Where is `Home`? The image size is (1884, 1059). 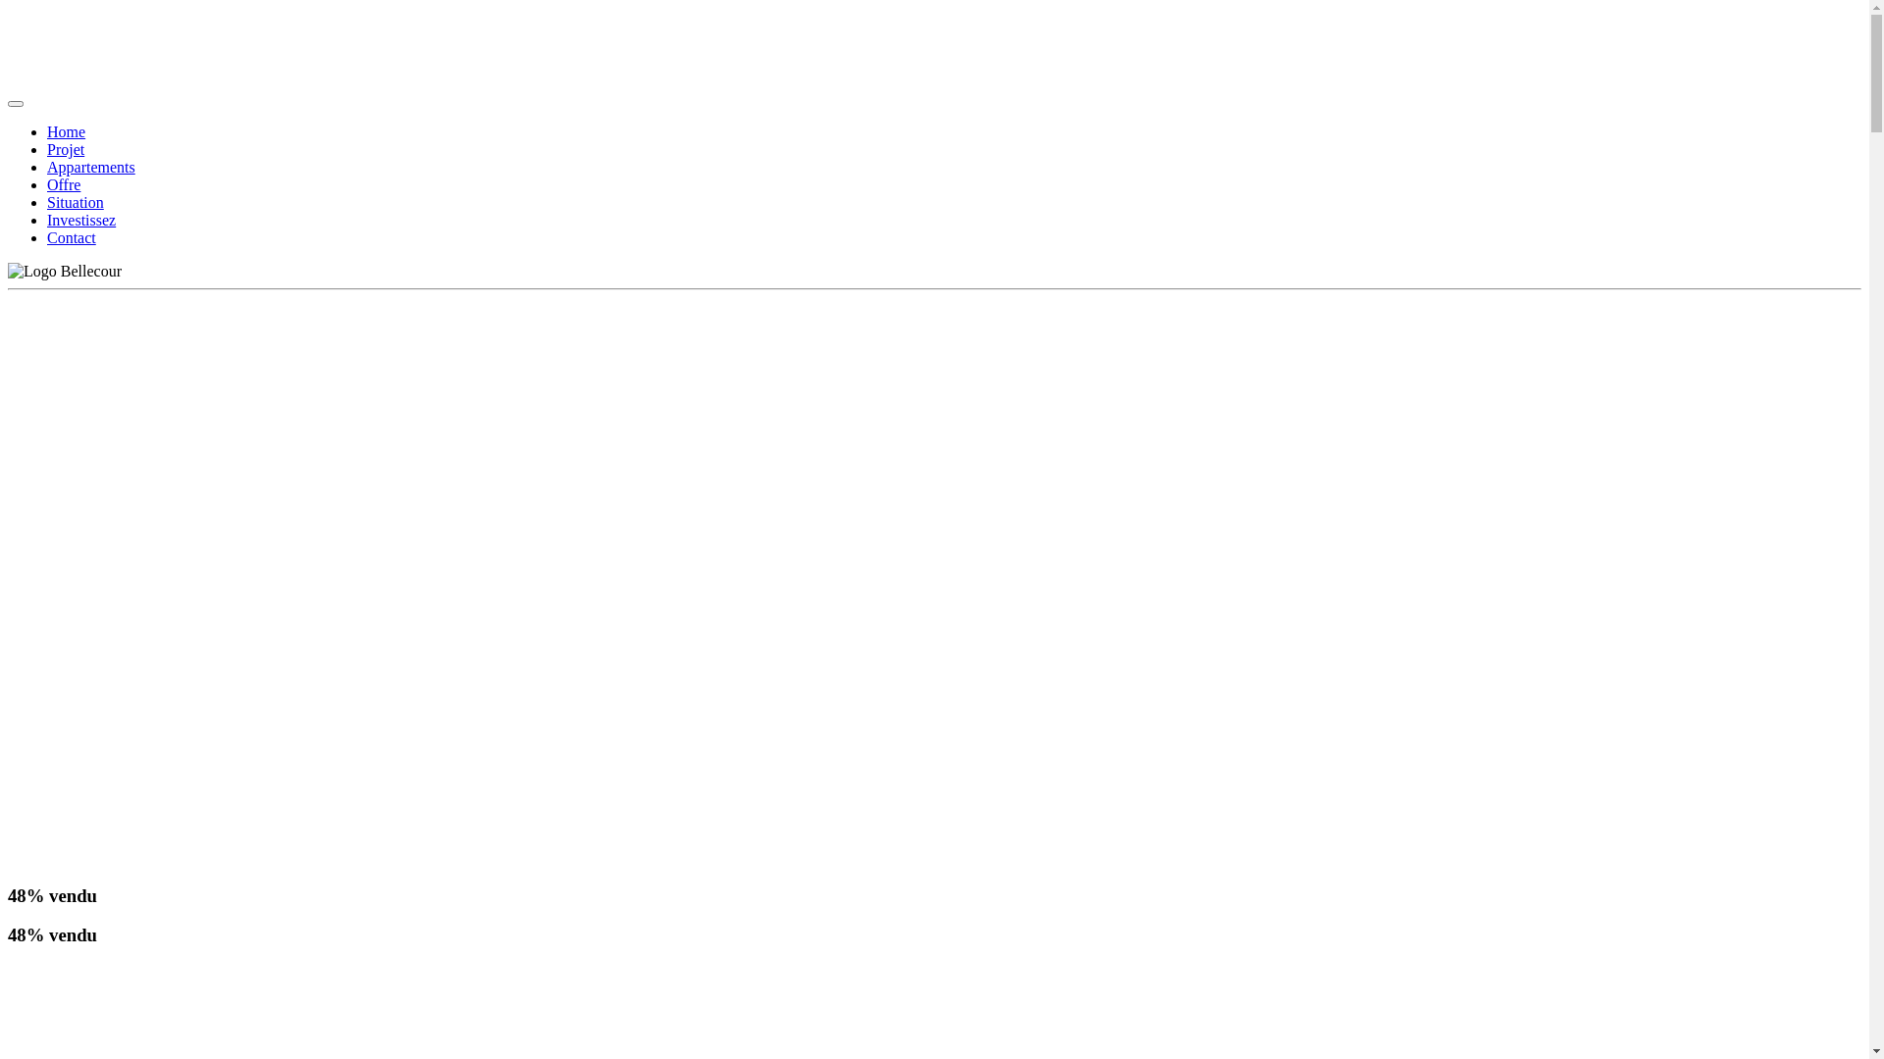 Home is located at coordinates (67, 131).